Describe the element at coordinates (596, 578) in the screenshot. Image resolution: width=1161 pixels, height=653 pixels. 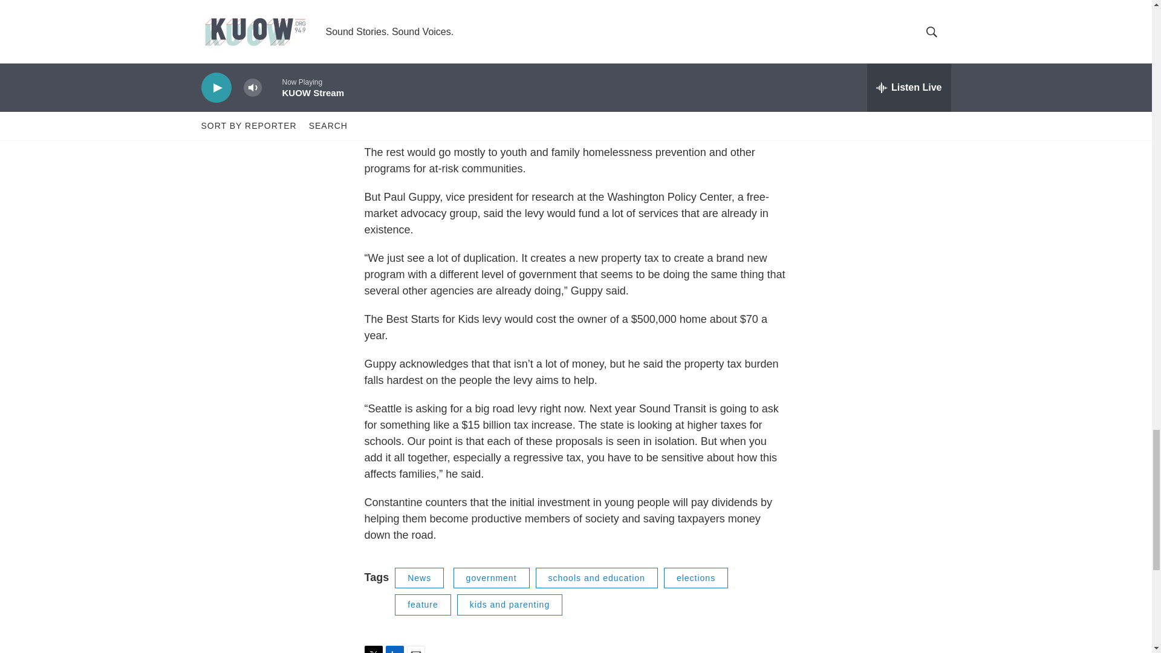
I see `schools and education` at that location.